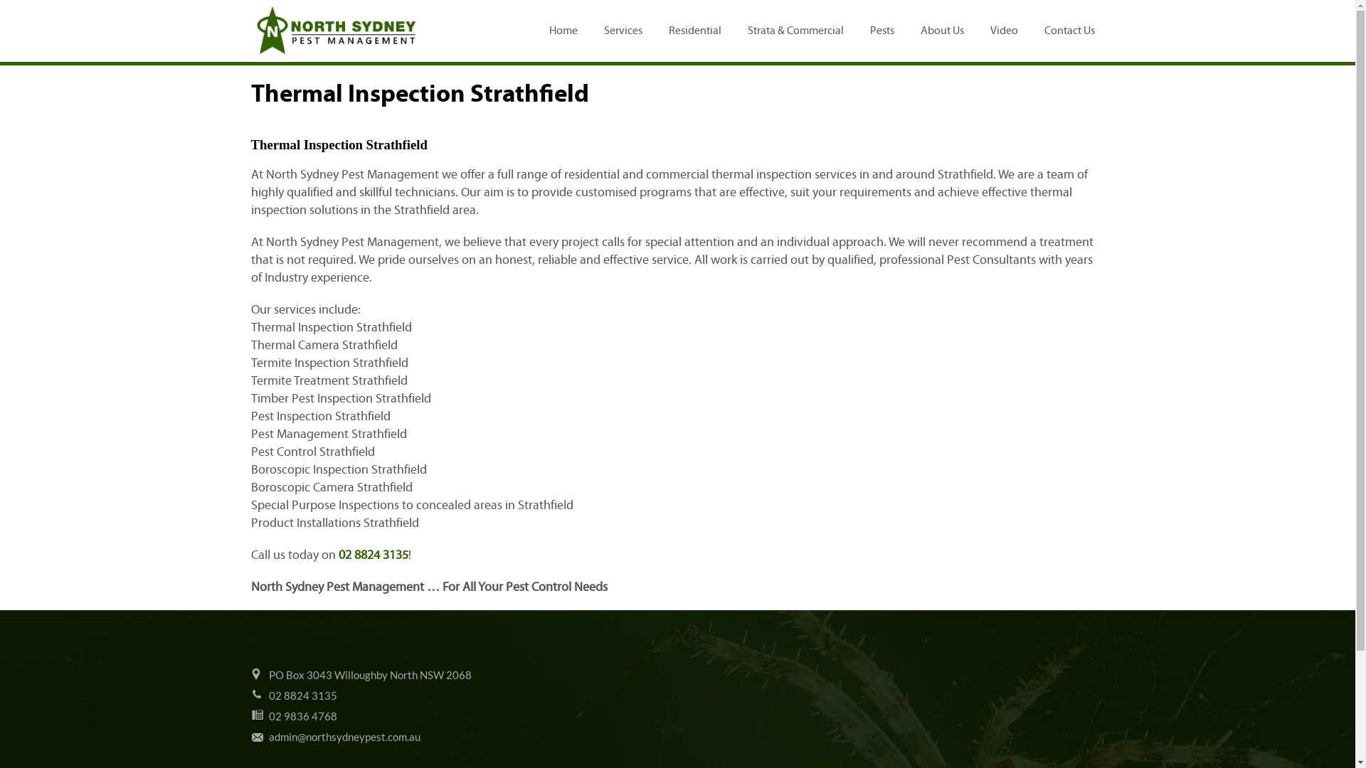 This screenshot has height=768, width=1366. What do you see at coordinates (1005, 31) in the screenshot?
I see `Video` at bounding box center [1005, 31].